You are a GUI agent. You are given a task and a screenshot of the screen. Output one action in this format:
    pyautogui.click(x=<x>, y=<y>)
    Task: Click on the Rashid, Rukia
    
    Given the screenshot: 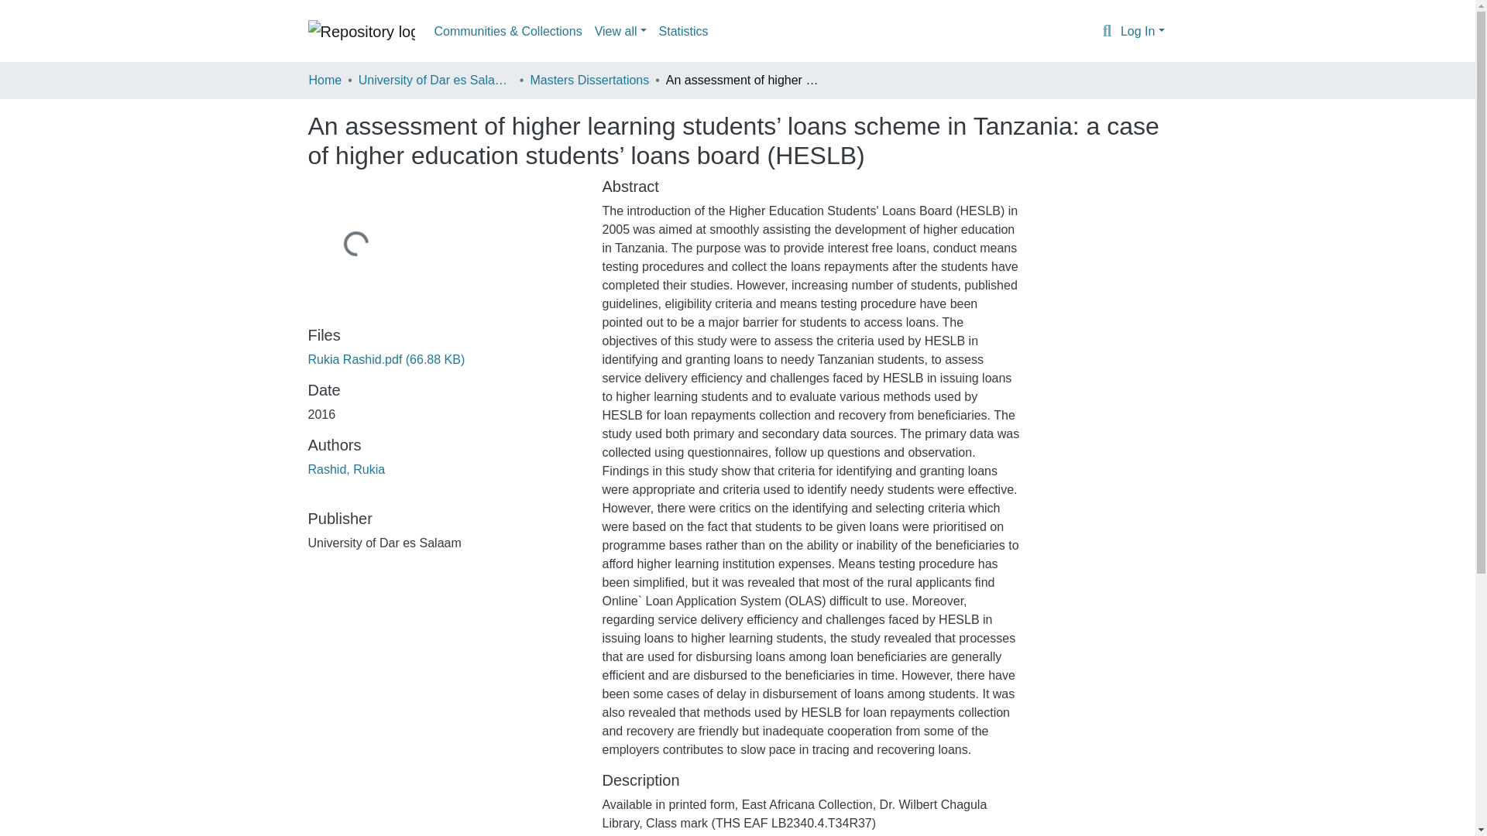 What is the action you would take?
    pyautogui.click(x=346, y=469)
    